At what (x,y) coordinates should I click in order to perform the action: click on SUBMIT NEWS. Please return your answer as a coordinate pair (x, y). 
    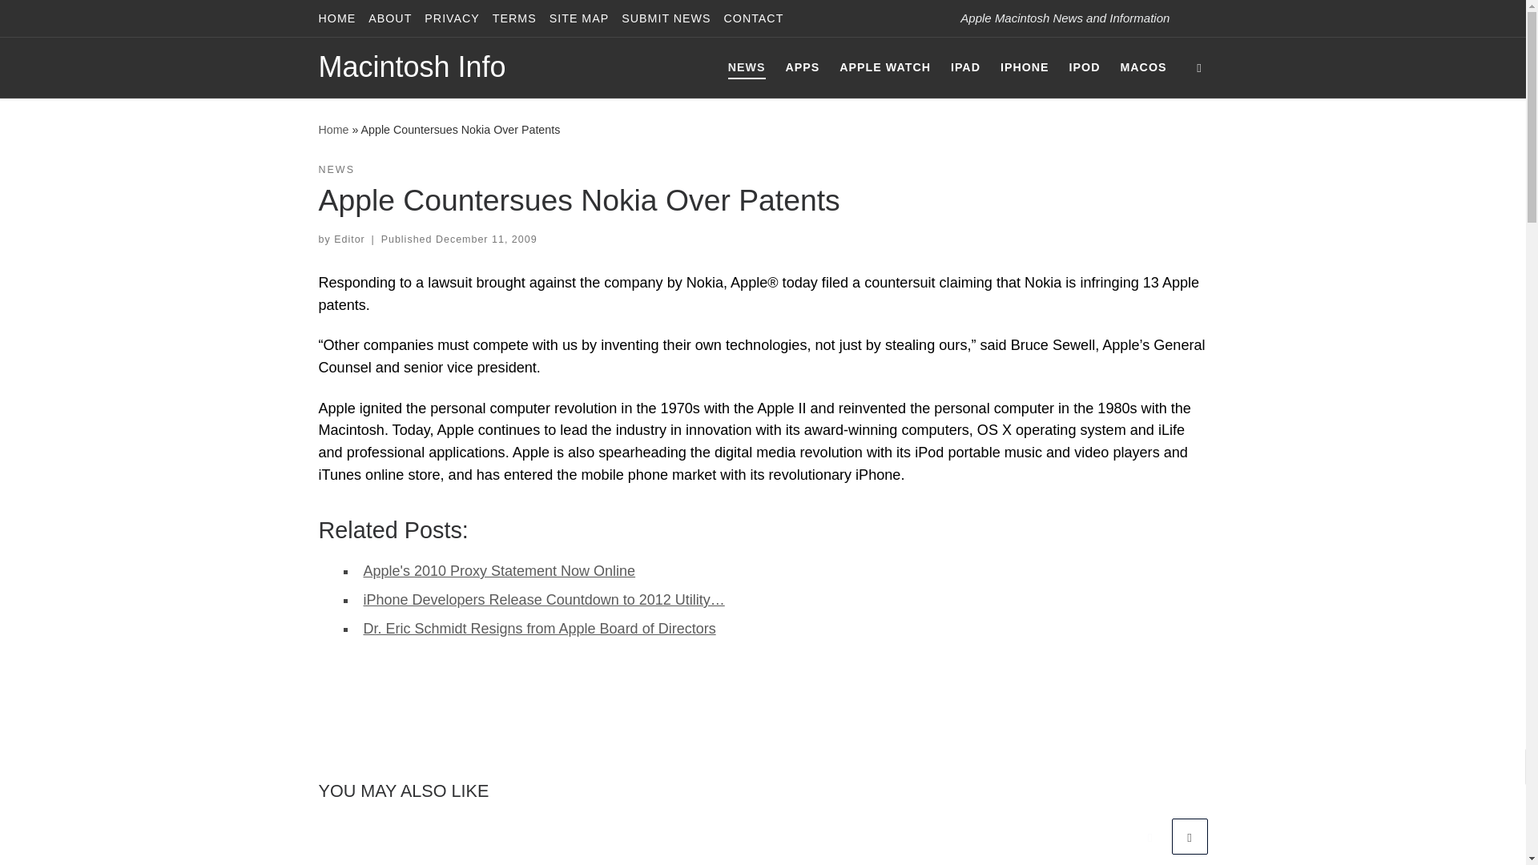
    Looking at the image, I should click on (665, 18).